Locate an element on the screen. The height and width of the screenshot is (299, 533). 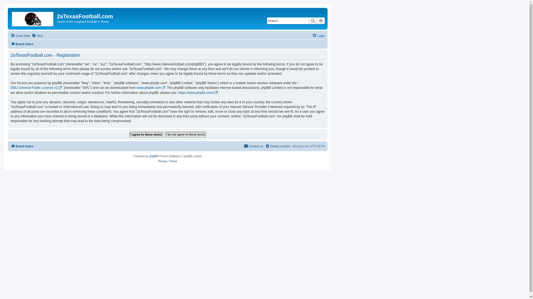
https://www.phpbb.com/ is located at coordinates (198, 92).